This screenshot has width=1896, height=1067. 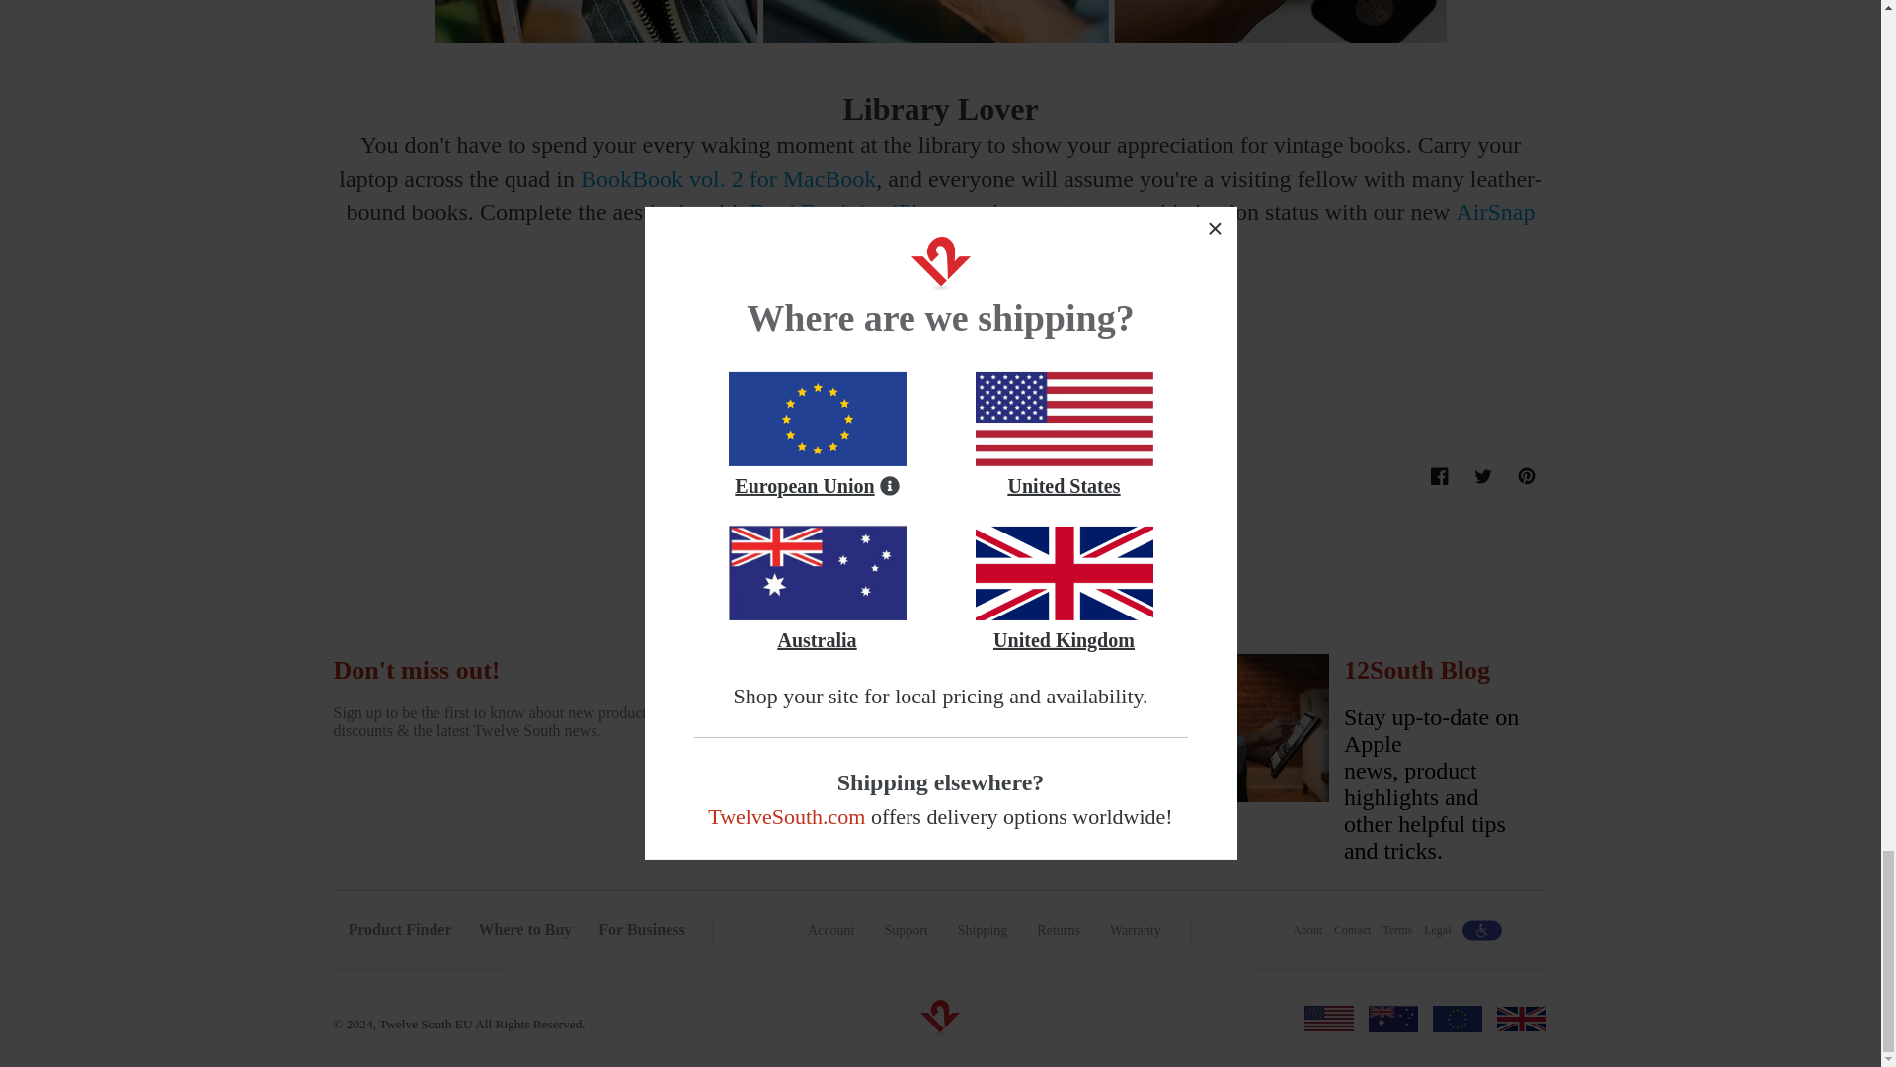 I want to click on YouTube, so click(x=989, y=834).